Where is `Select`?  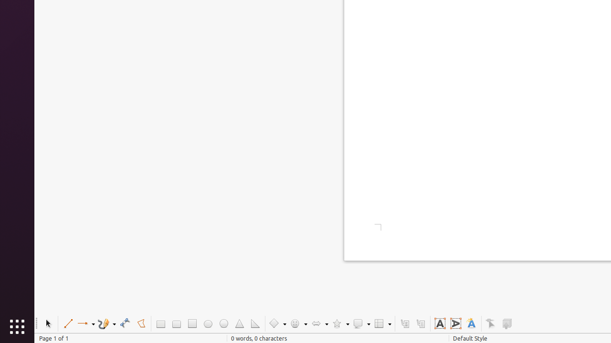
Select is located at coordinates (48, 324).